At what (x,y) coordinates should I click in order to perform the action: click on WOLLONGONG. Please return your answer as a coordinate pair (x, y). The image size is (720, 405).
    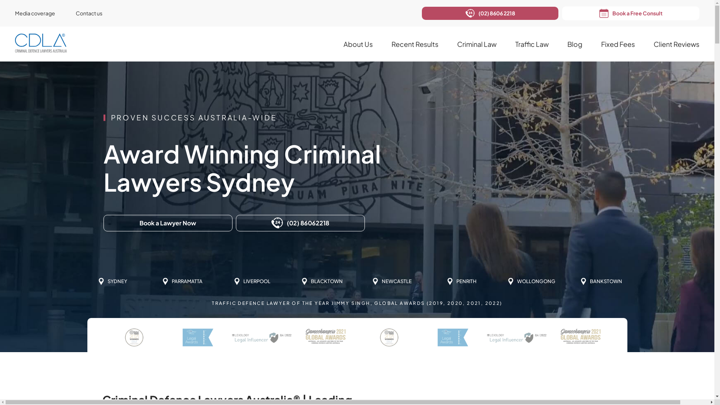
    Looking at the image, I should click on (532, 282).